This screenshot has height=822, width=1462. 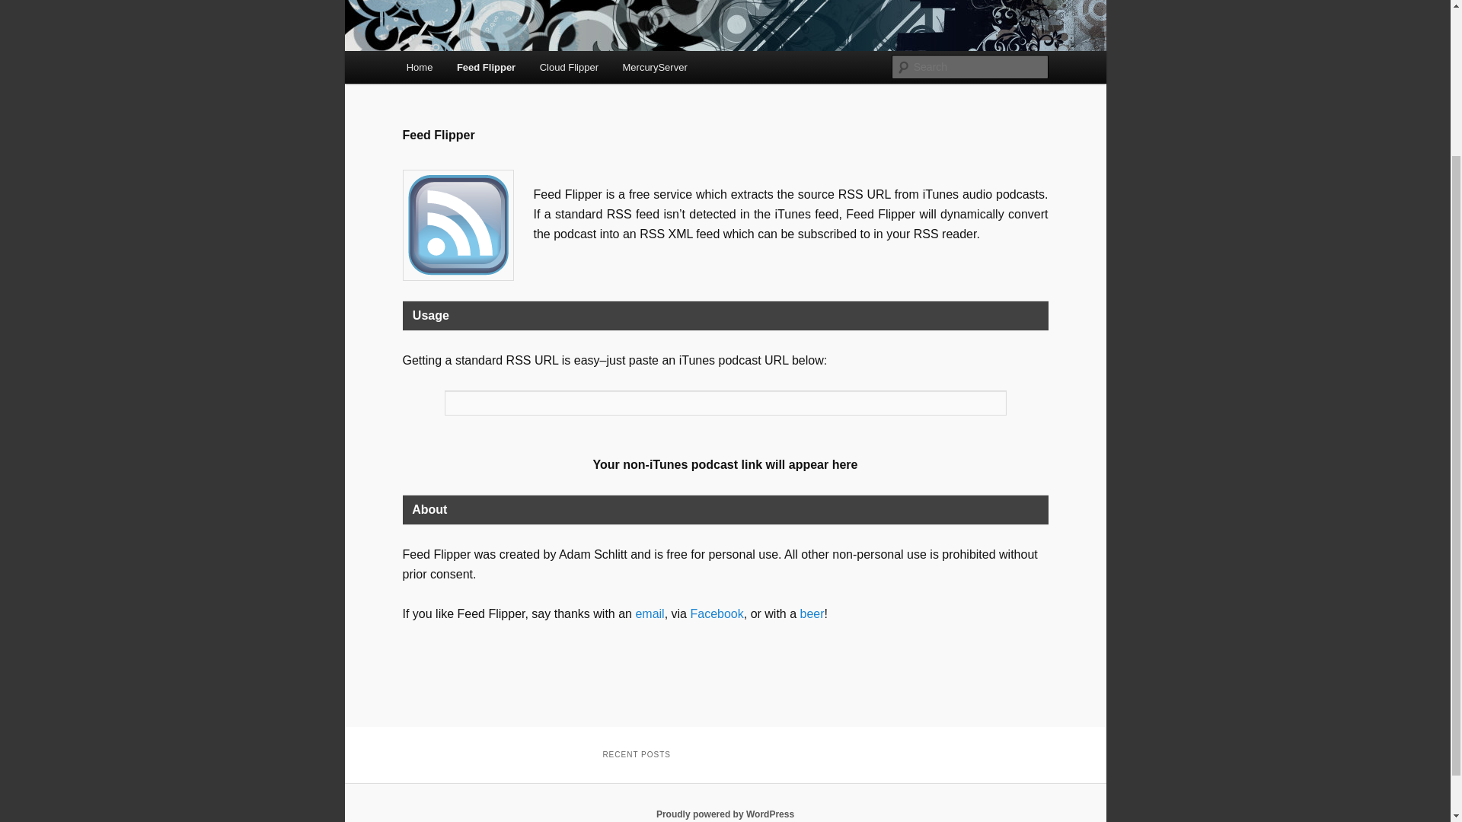 What do you see at coordinates (570, 67) in the screenshot?
I see `Cloud Flipper` at bounding box center [570, 67].